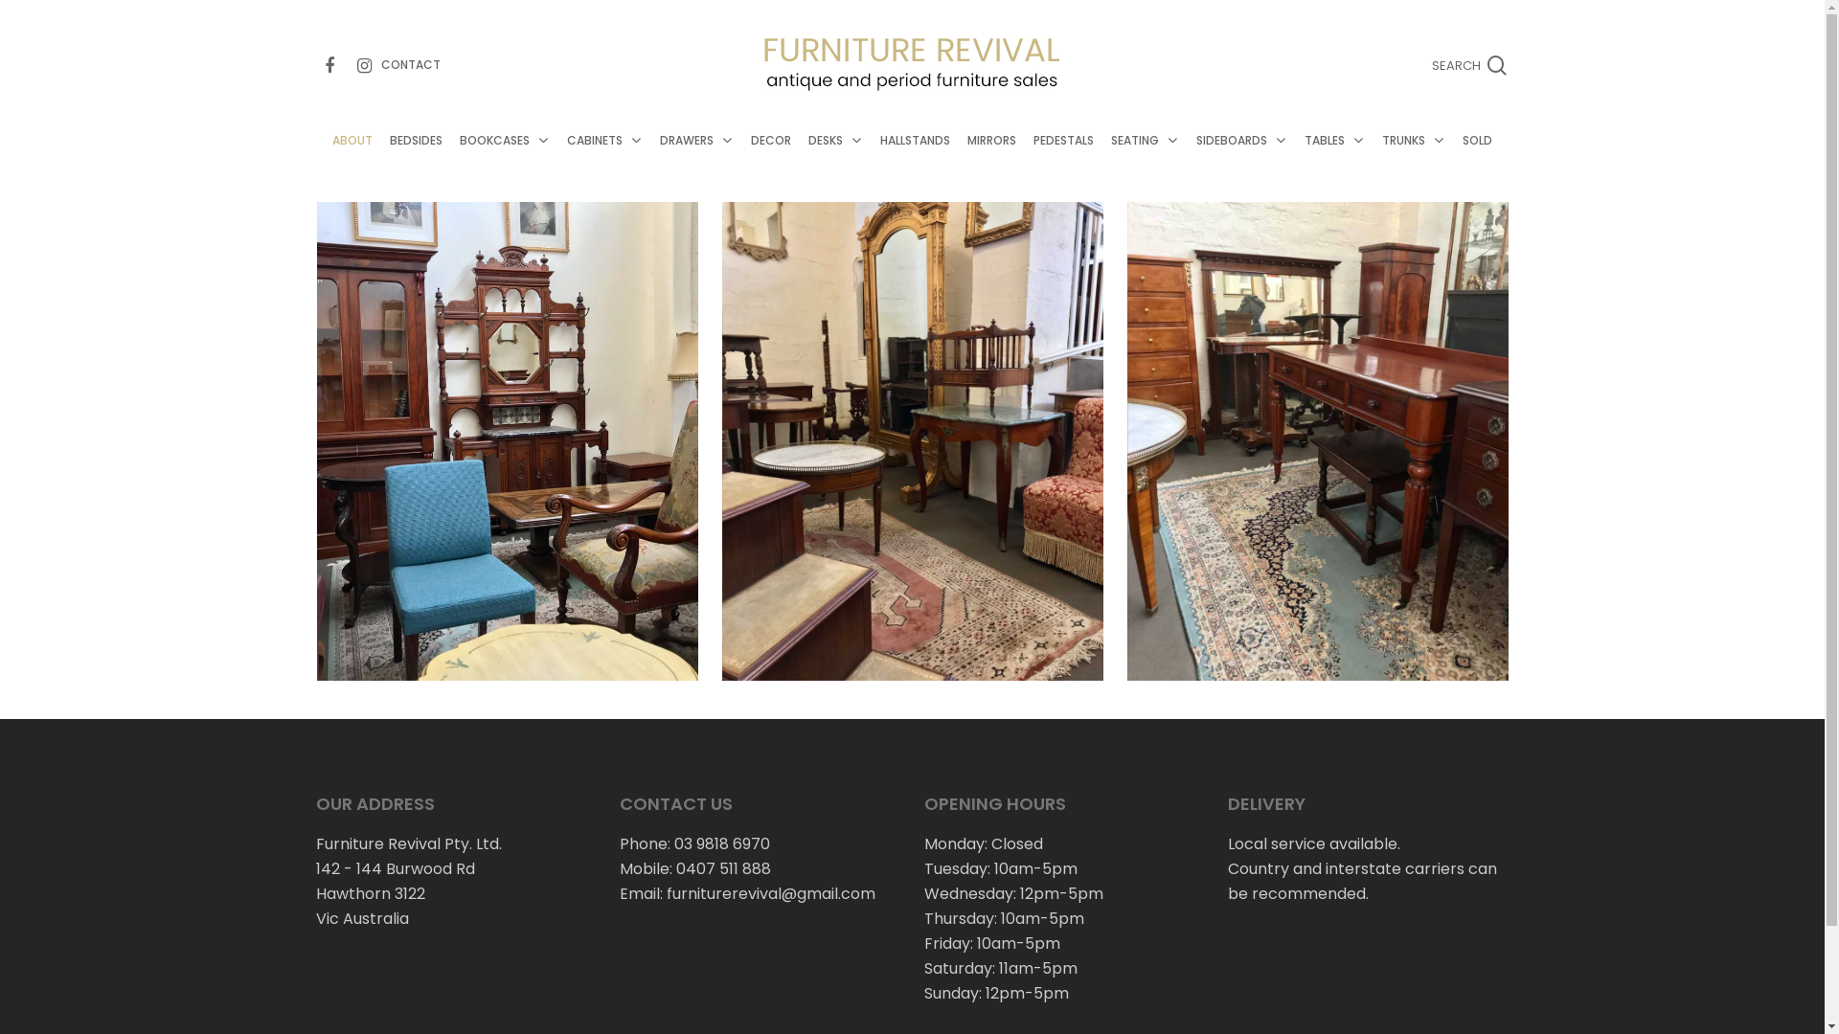 This screenshot has width=1839, height=1034. I want to click on CONTACT, so click(411, 63).